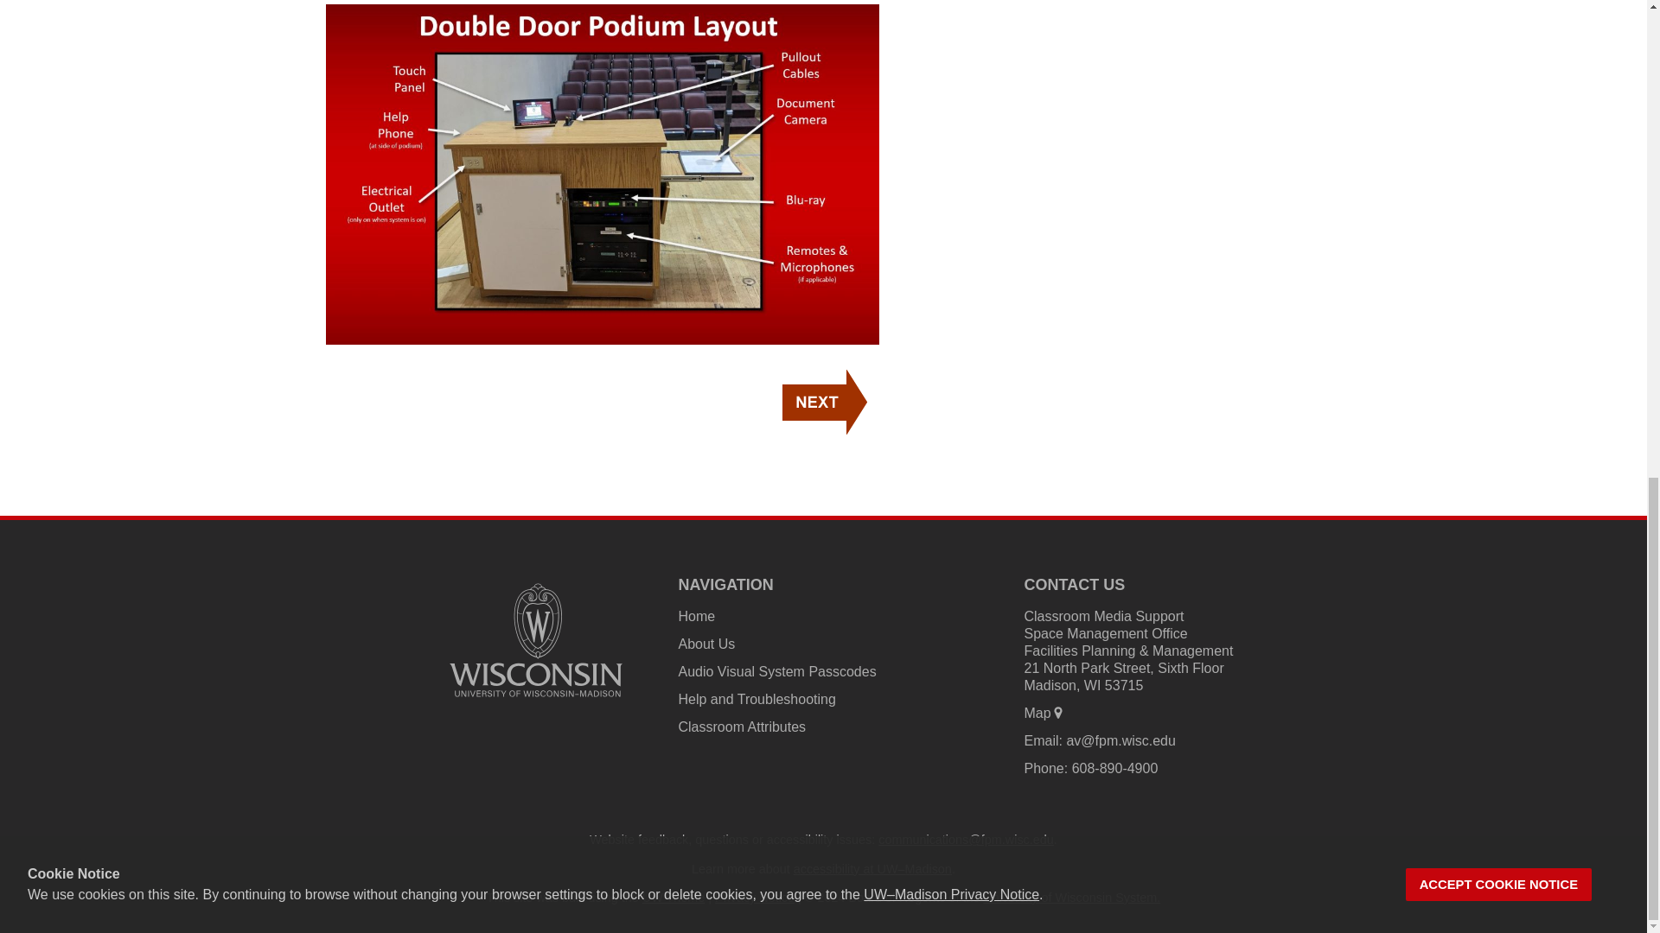 Image resolution: width=1660 pixels, height=933 pixels. What do you see at coordinates (741, 726) in the screenshot?
I see `Classroom Attributes` at bounding box center [741, 726].